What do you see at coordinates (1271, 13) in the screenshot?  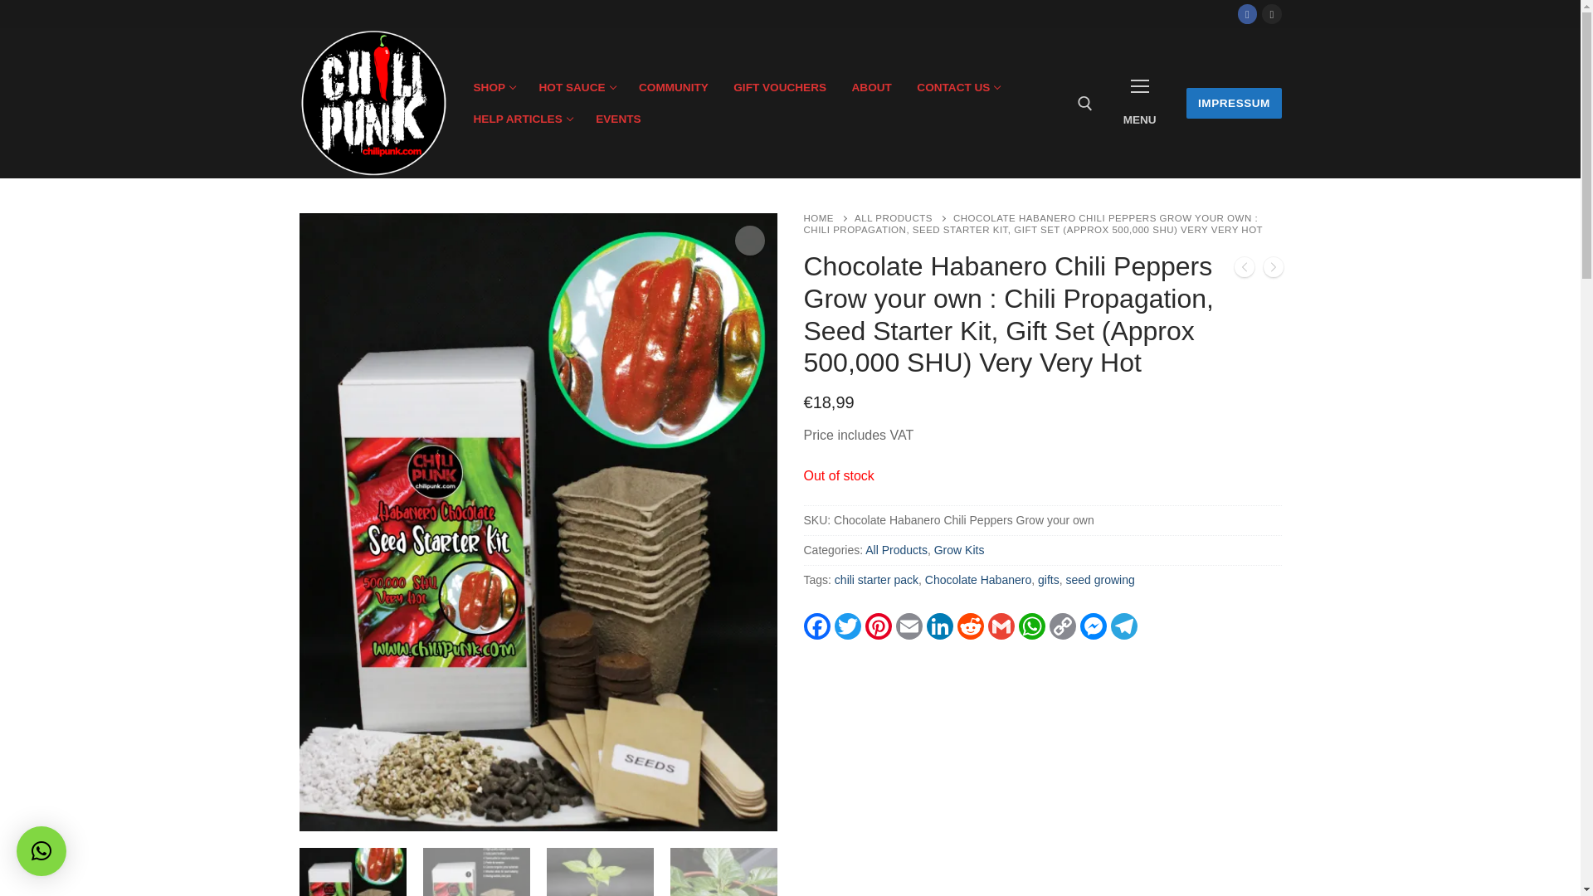 I see `EVENTS` at bounding box center [1271, 13].